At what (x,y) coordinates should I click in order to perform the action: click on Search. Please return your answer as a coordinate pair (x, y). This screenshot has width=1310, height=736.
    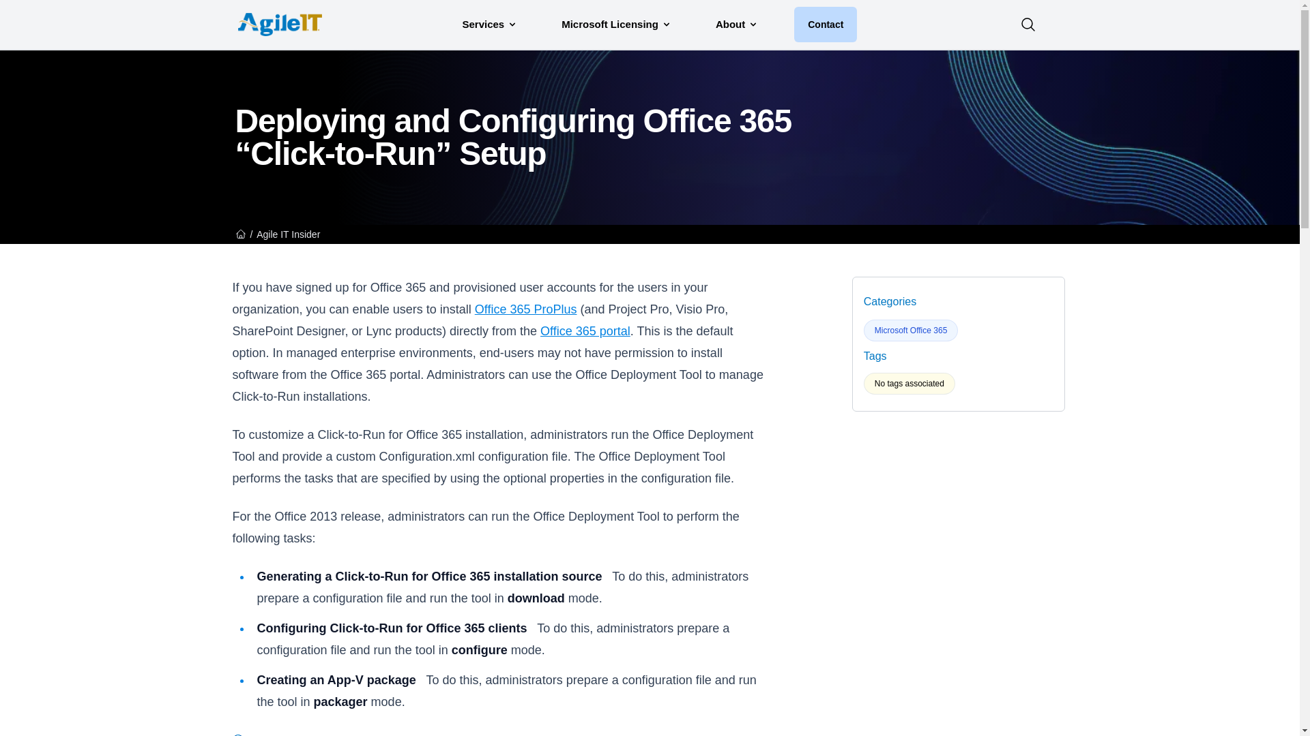
    Looking at the image, I should click on (1028, 24).